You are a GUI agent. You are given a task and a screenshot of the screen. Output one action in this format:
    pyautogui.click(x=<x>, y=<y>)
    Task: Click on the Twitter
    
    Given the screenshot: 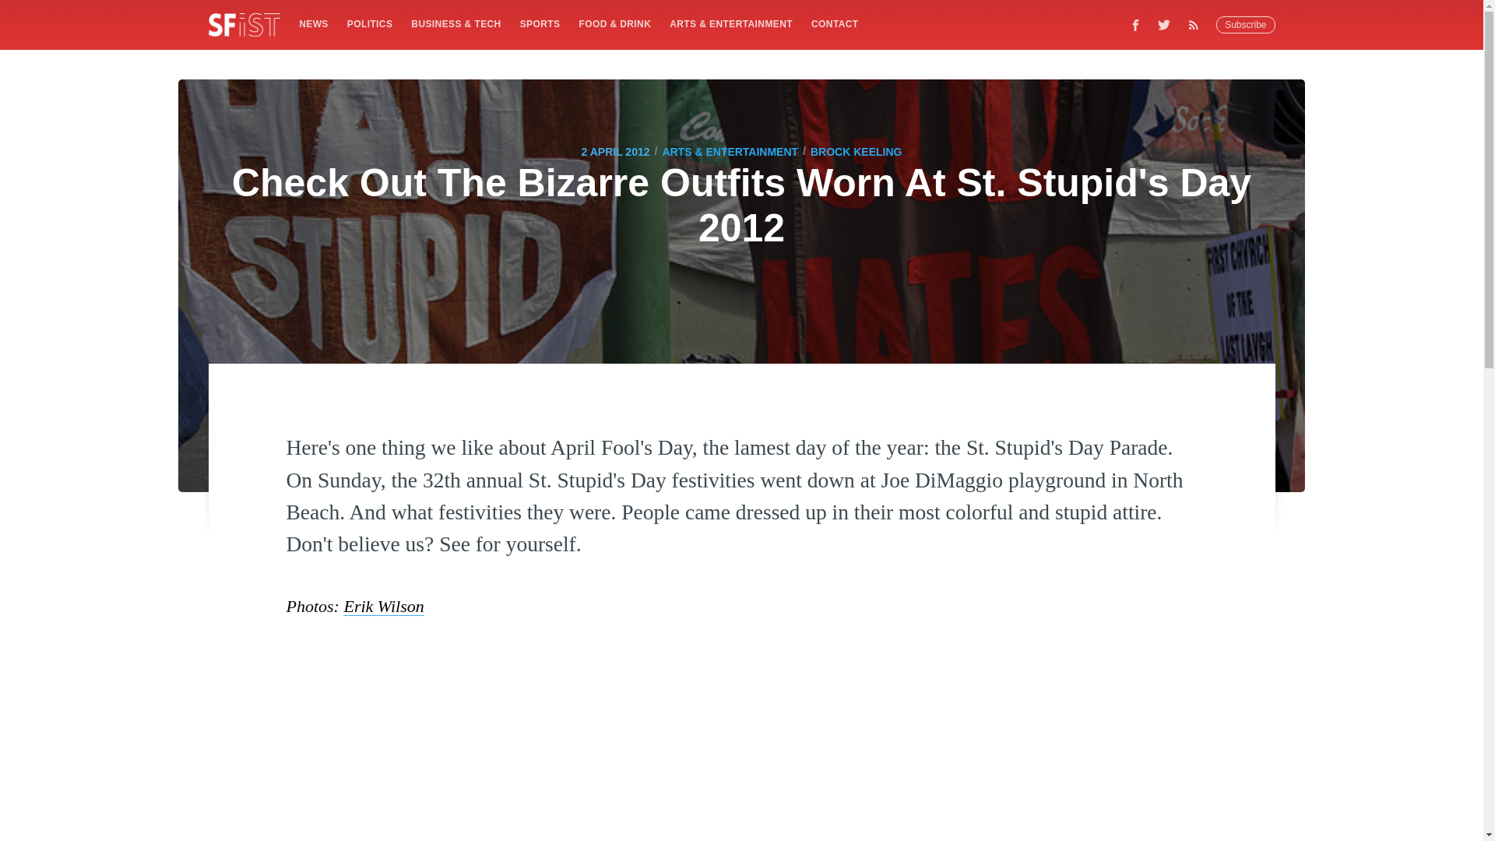 What is the action you would take?
    pyautogui.click(x=1164, y=24)
    